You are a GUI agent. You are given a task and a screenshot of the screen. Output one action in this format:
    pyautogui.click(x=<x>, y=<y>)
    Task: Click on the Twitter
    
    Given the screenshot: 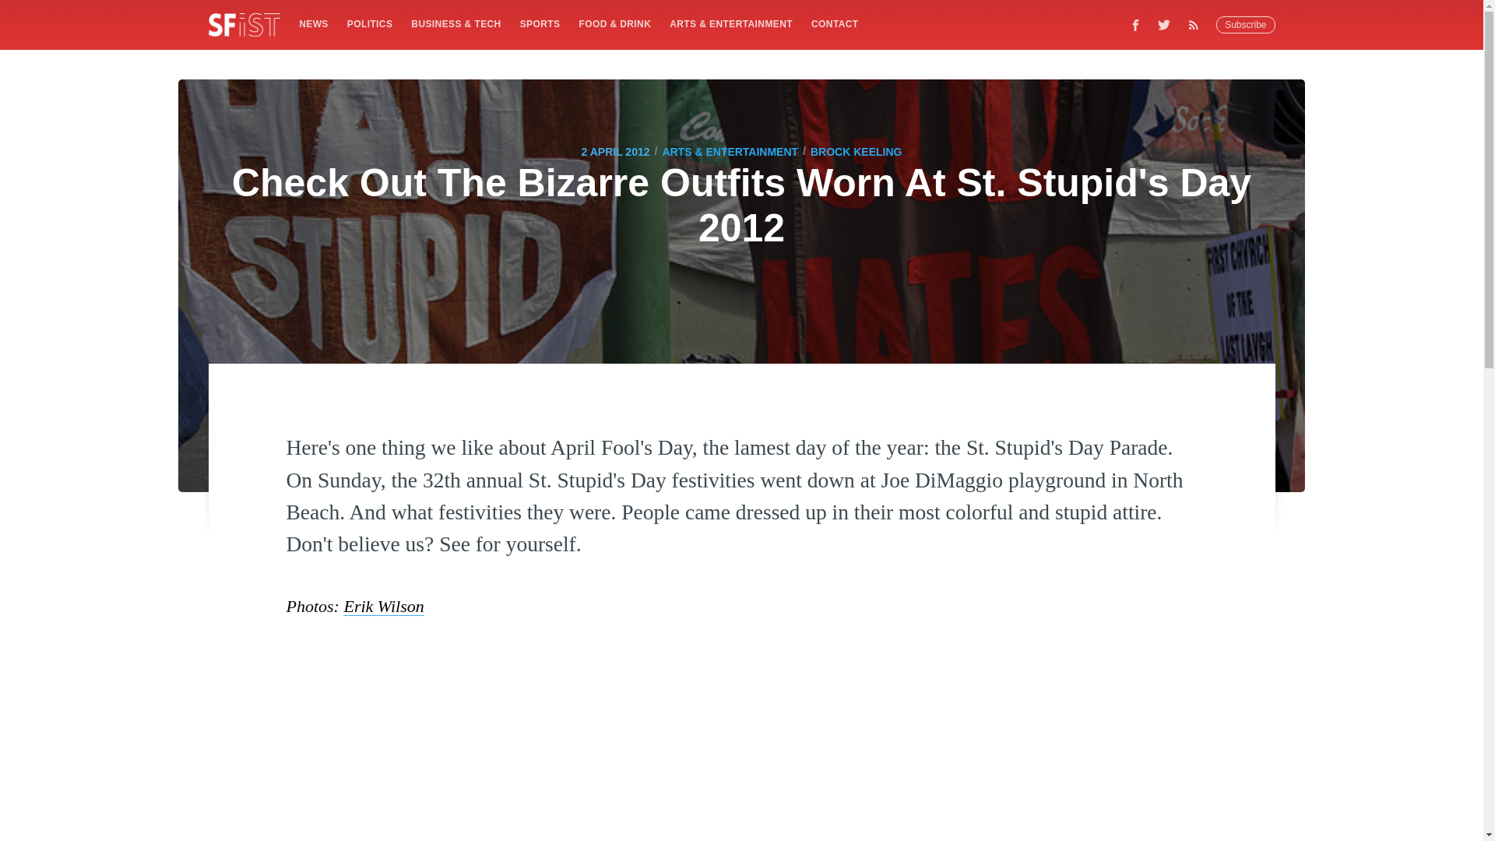 What is the action you would take?
    pyautogui.click(x=1164, y=24)
    